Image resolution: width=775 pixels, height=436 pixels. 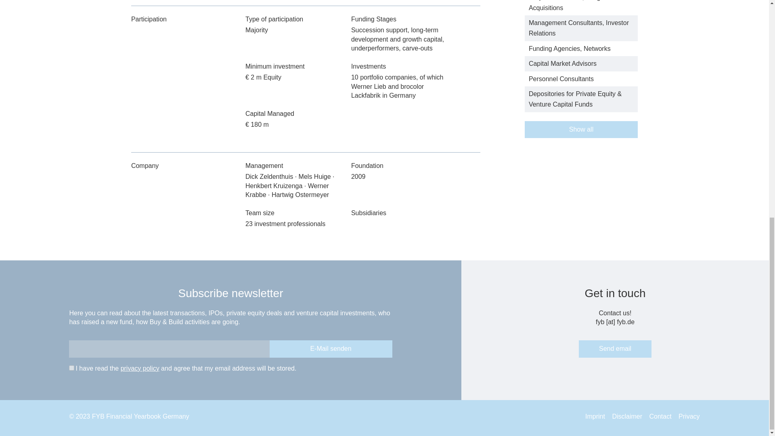 I want to click on E-Mail senden, so click(x=331, y=349).